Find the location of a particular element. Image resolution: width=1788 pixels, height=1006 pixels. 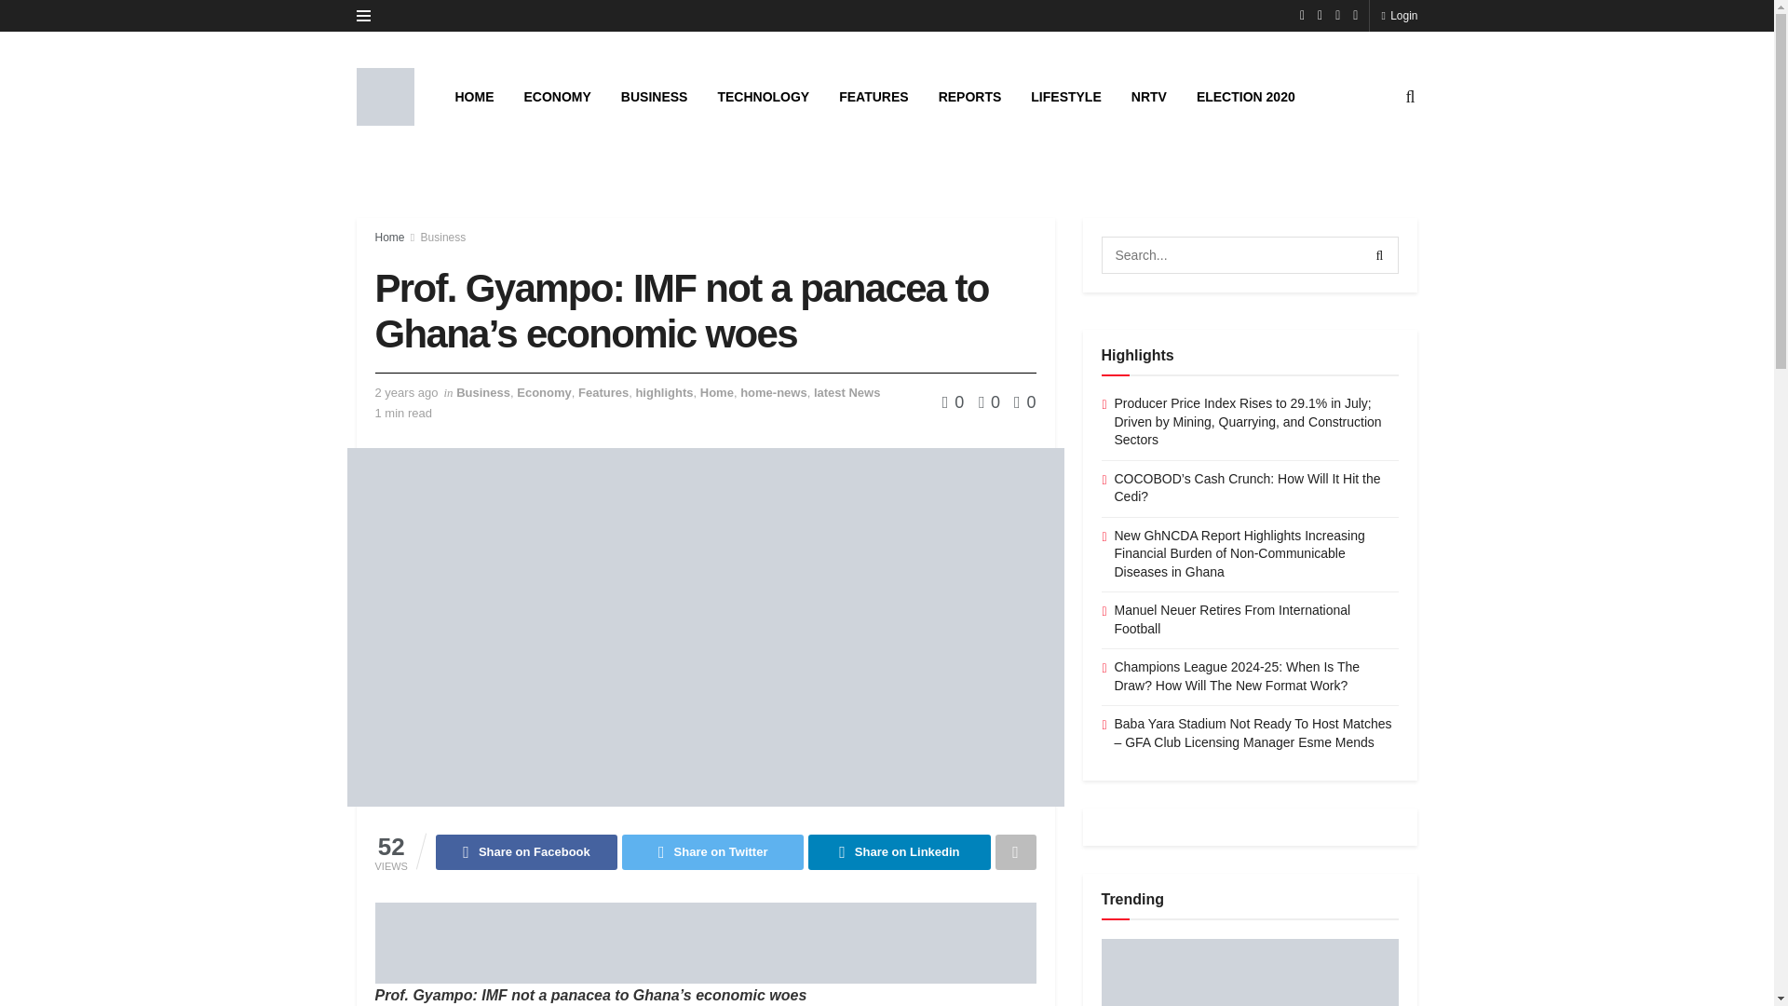

ECONOMY is located at coordinates (557, 96).